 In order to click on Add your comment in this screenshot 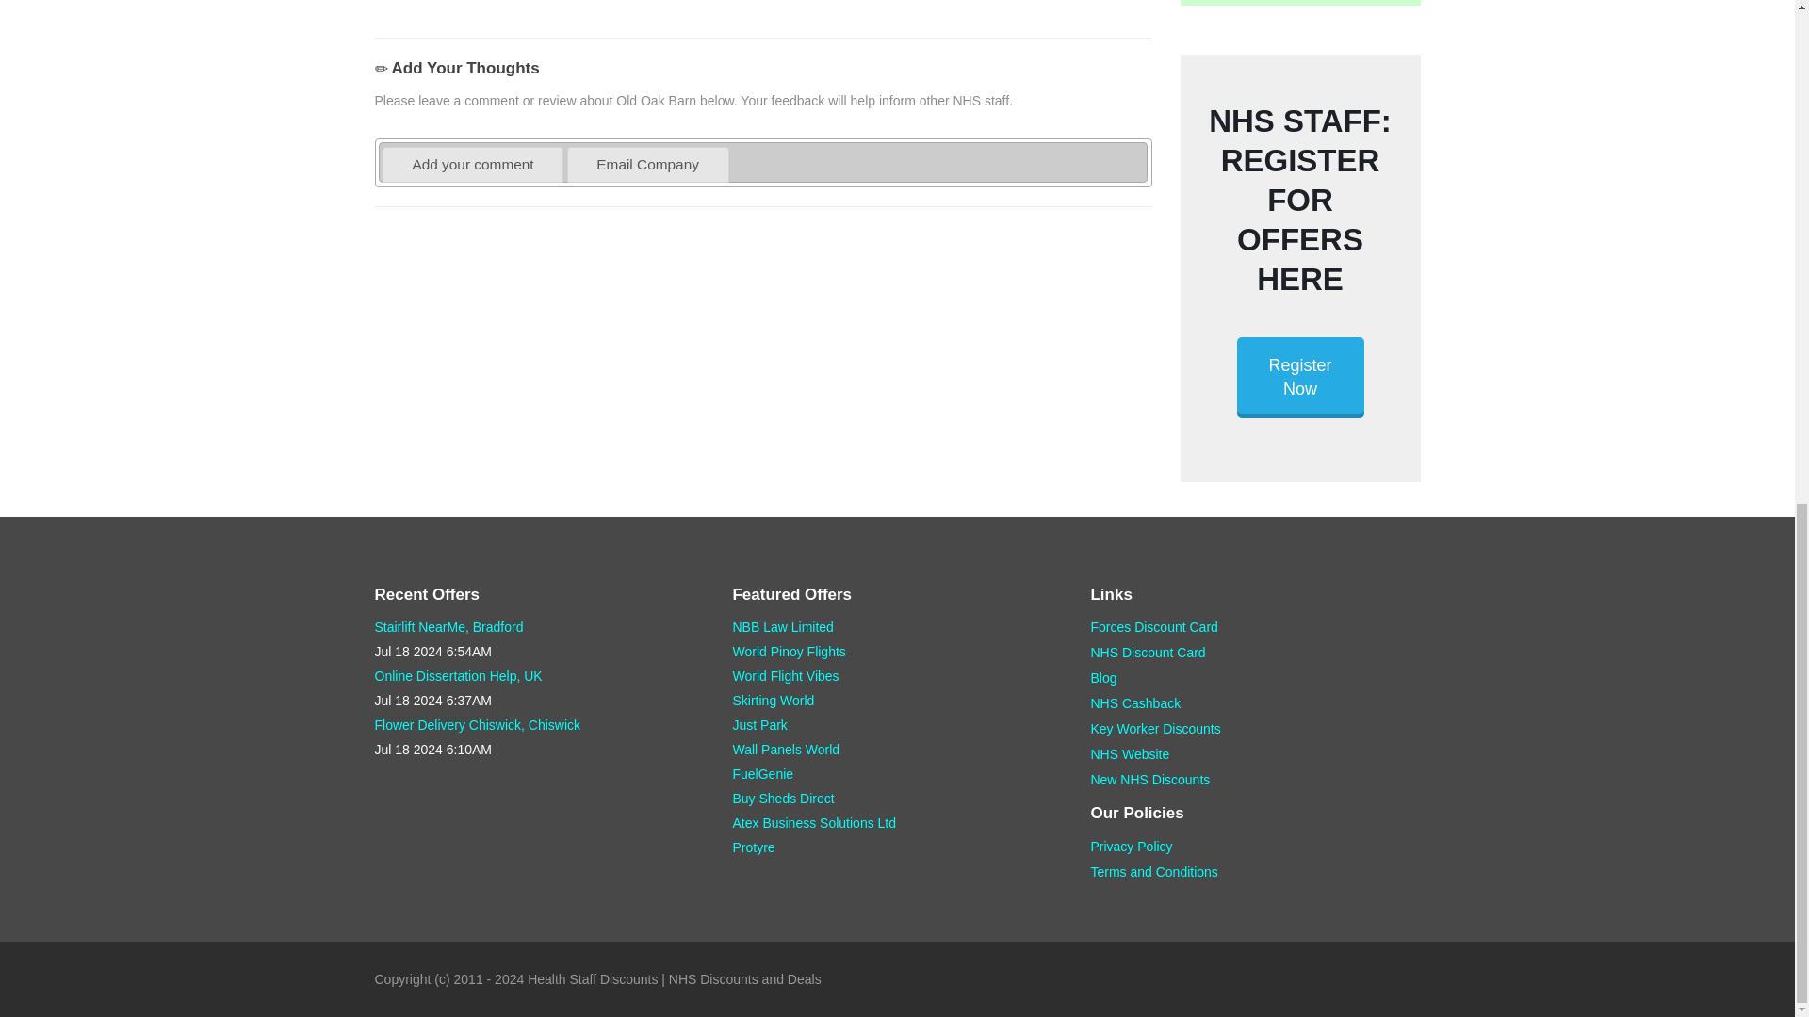, I will do `click(473, 164)`.